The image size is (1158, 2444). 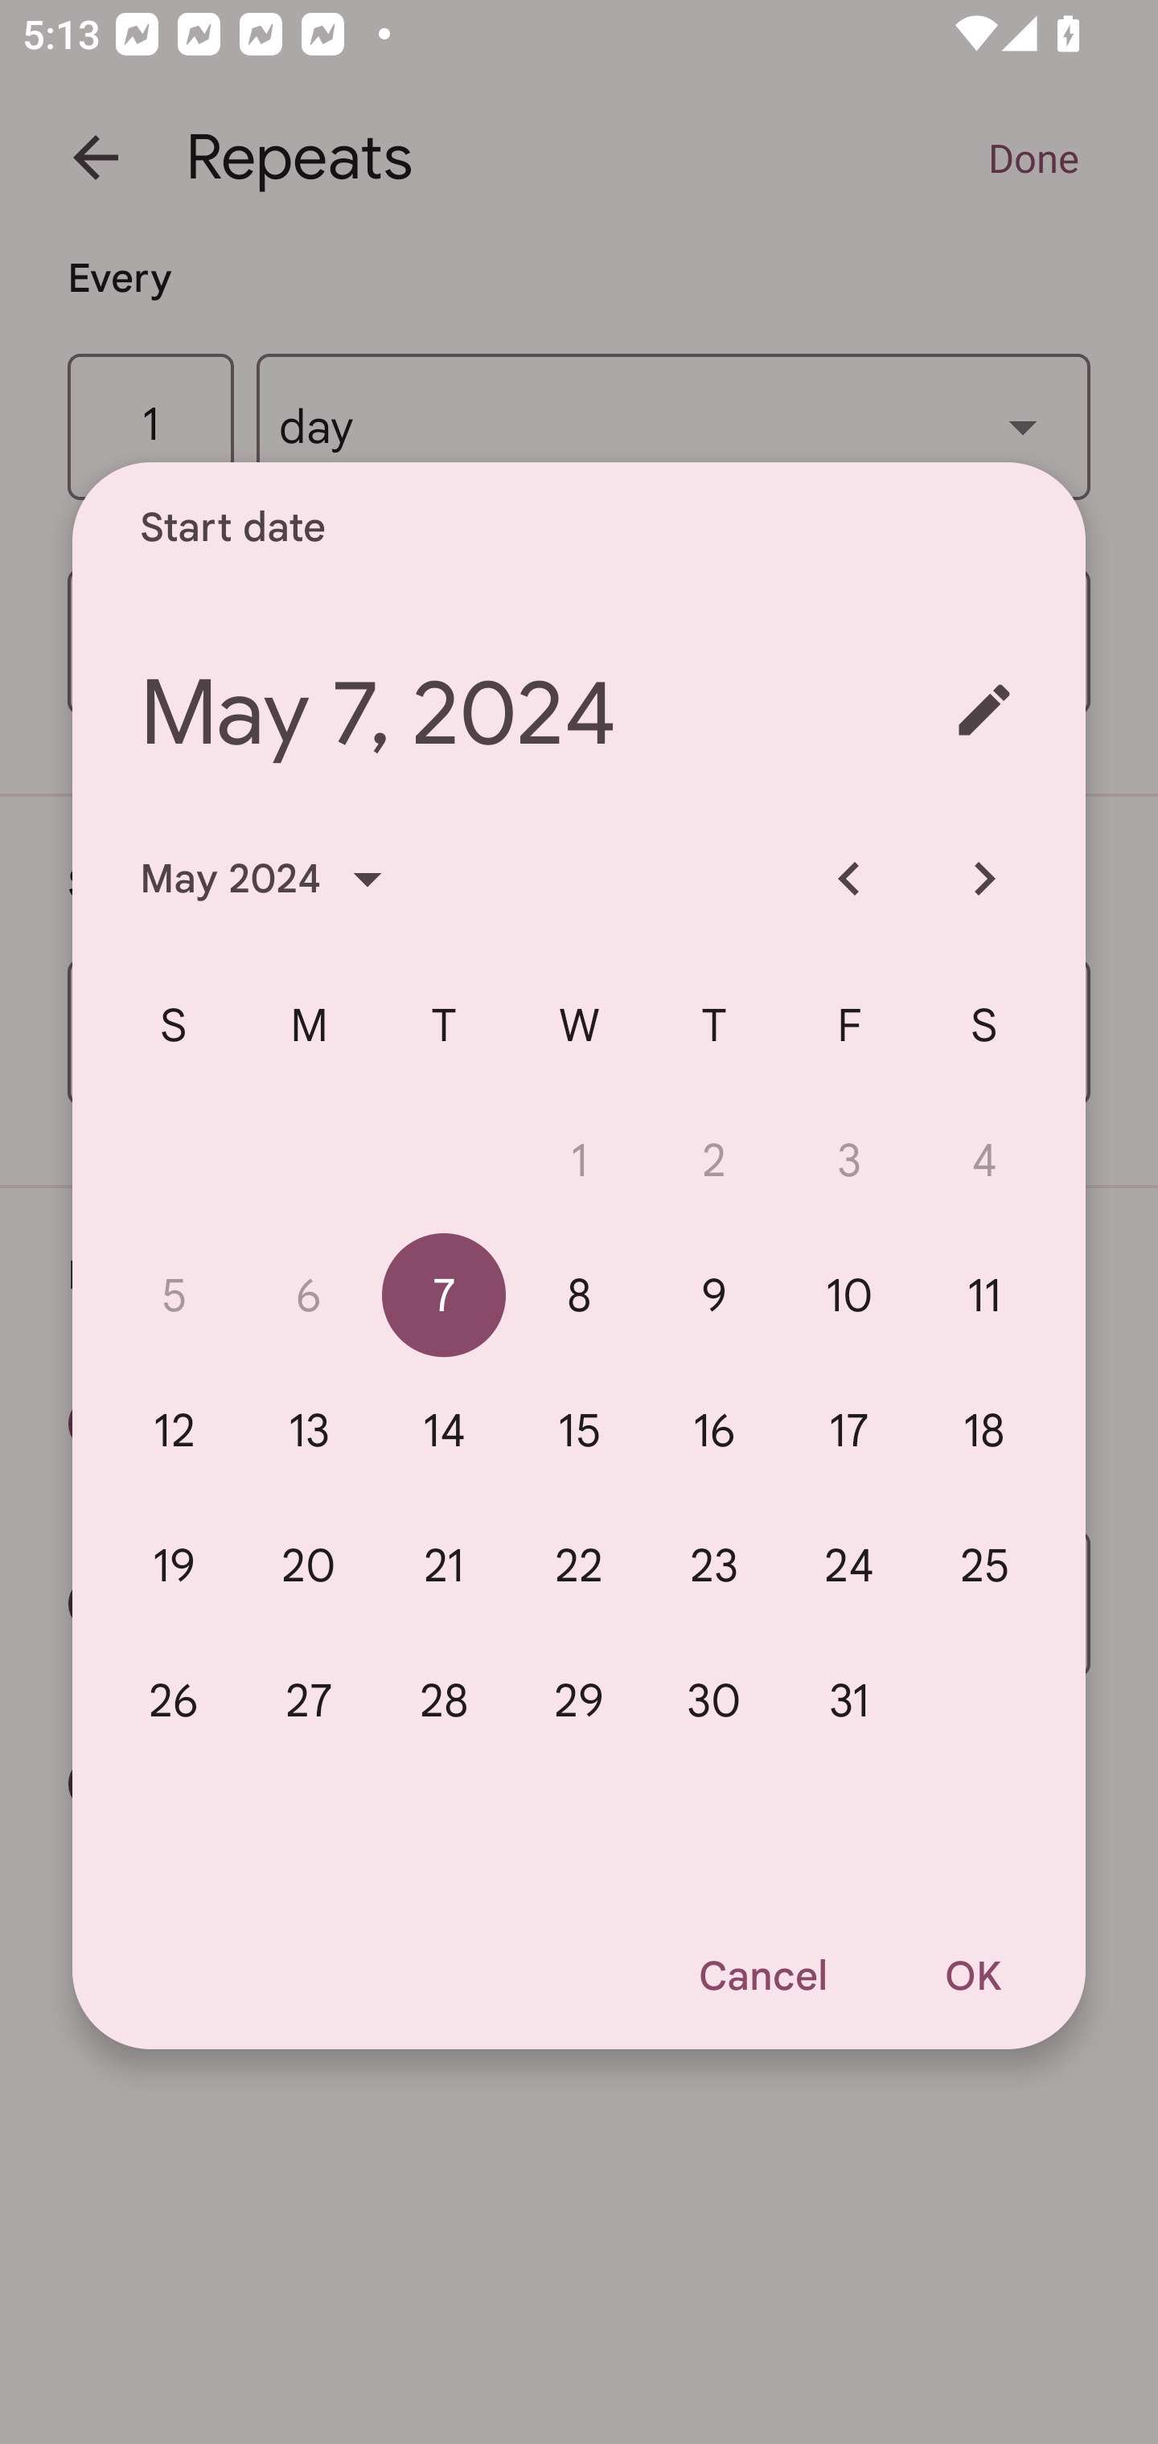 I want to click on 2 Thursday, May 2, so click(x=714, y=1159).